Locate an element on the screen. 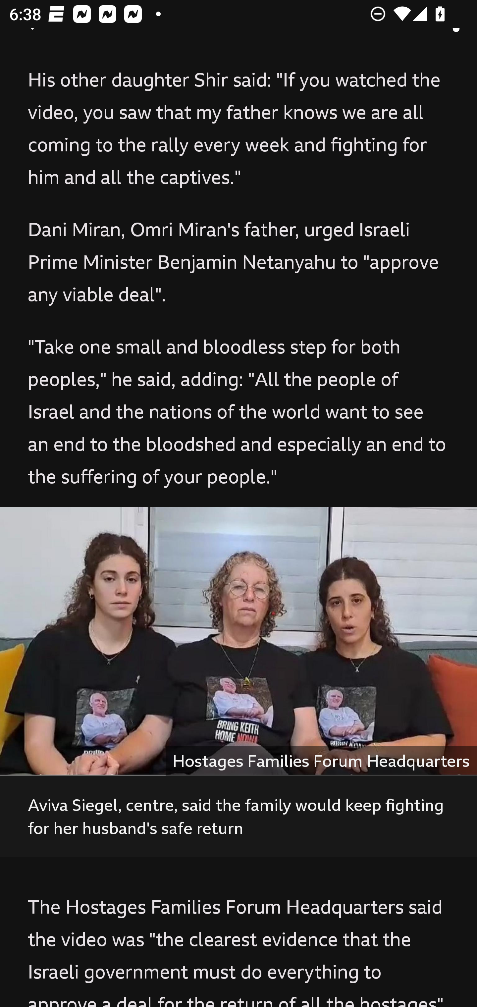 The width and height of the screenshot is (477, 1007). Siegel family is located at coordinates (238, 641).